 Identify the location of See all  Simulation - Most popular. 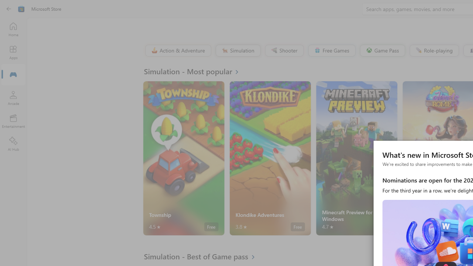
(195, 71).